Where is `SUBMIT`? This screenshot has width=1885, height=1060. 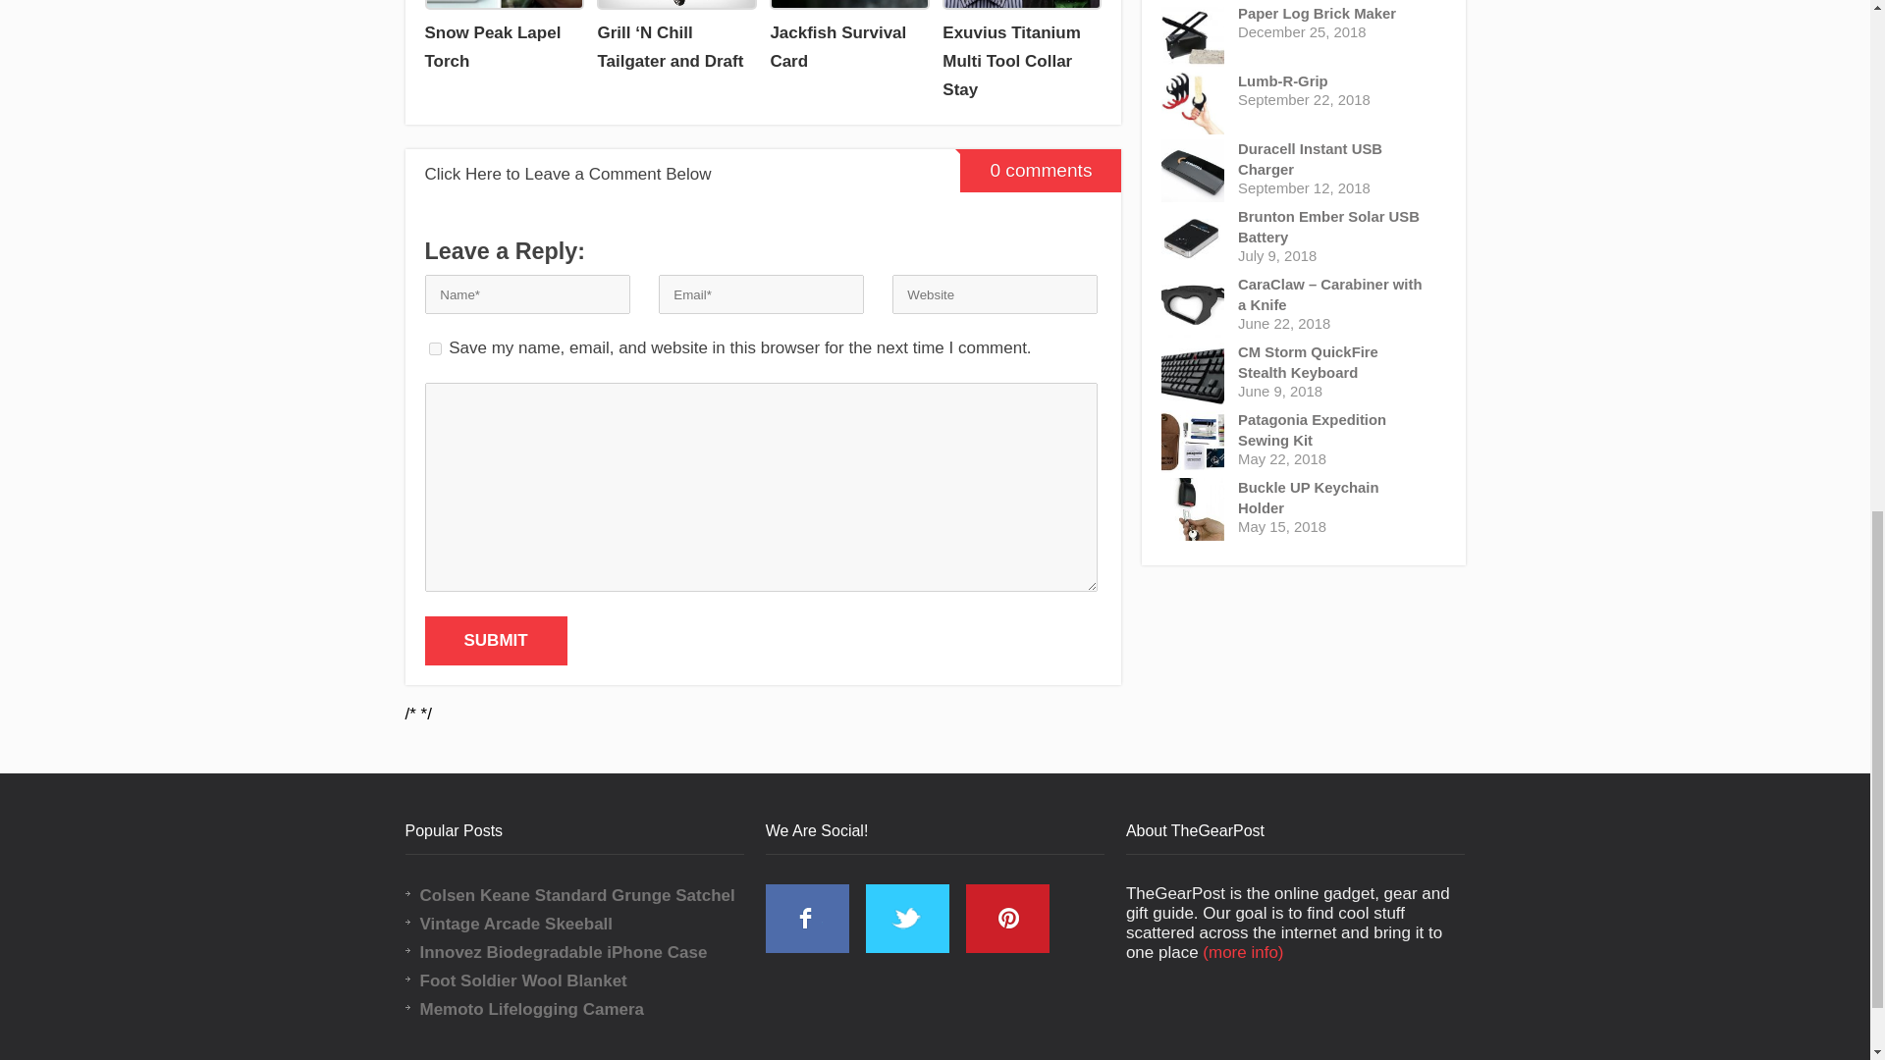 SUBMIT is located at coordinates (495, 640).